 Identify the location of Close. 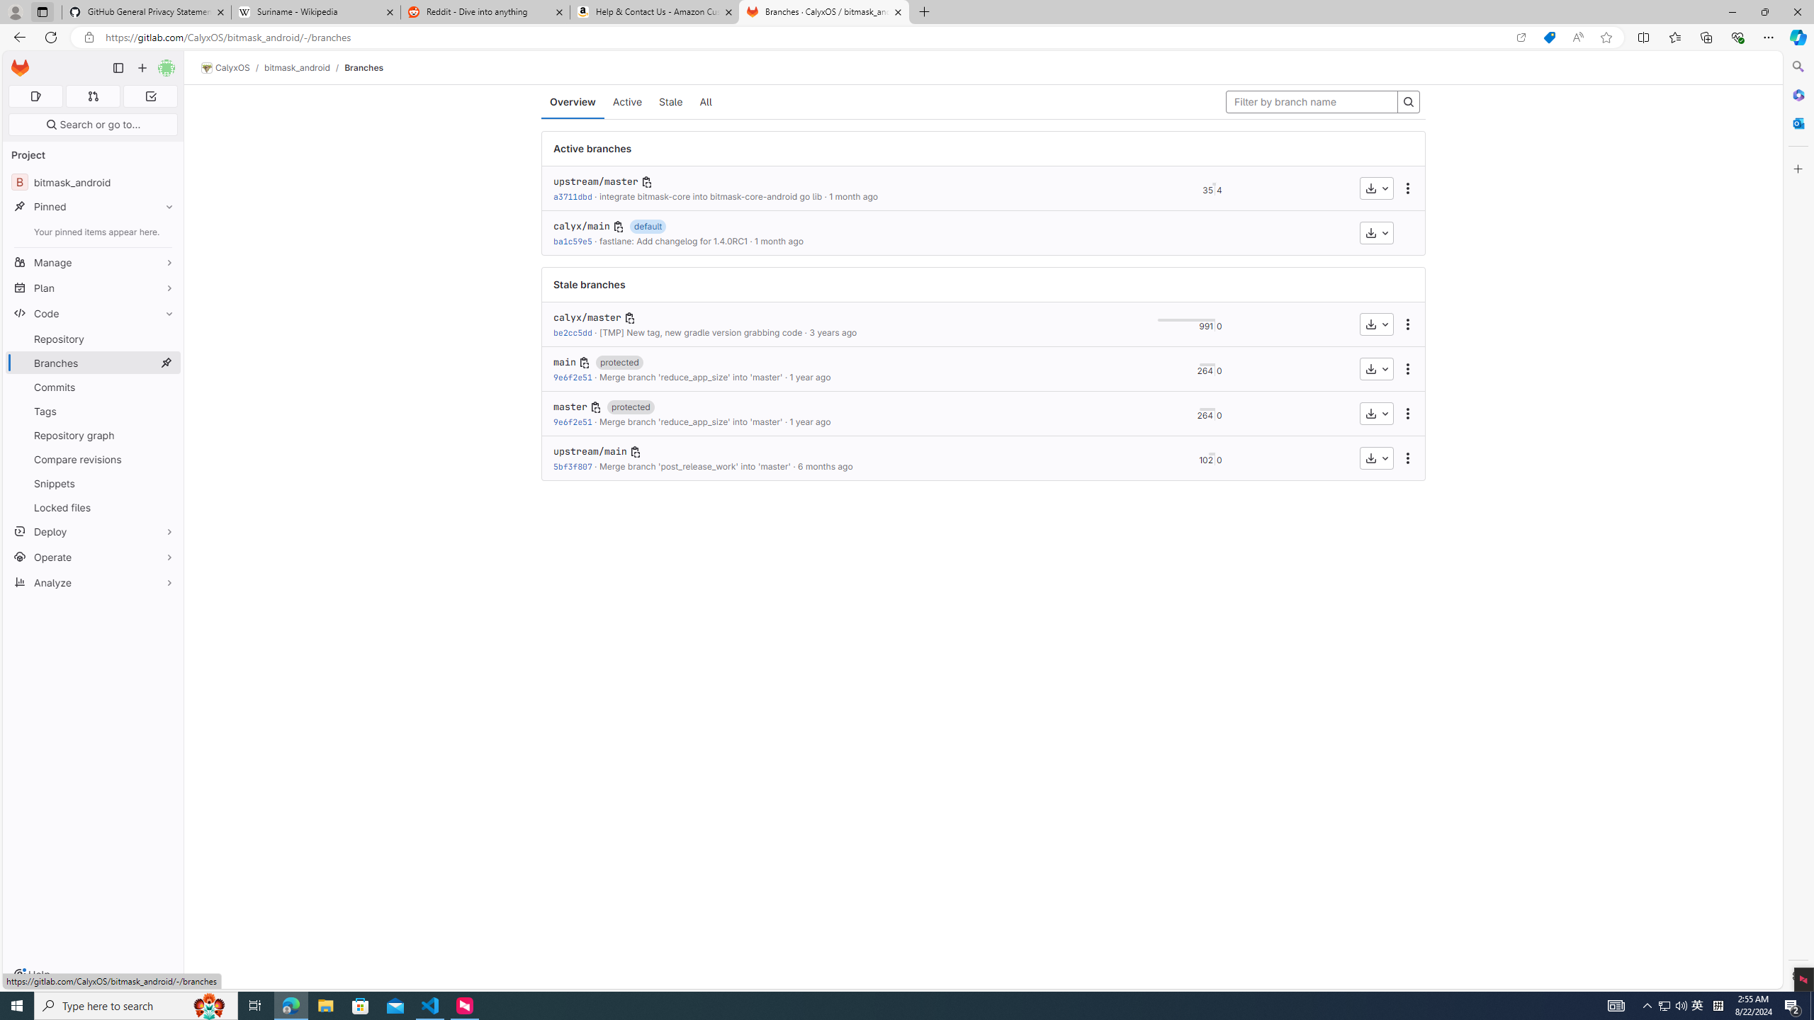
(1797, 12).